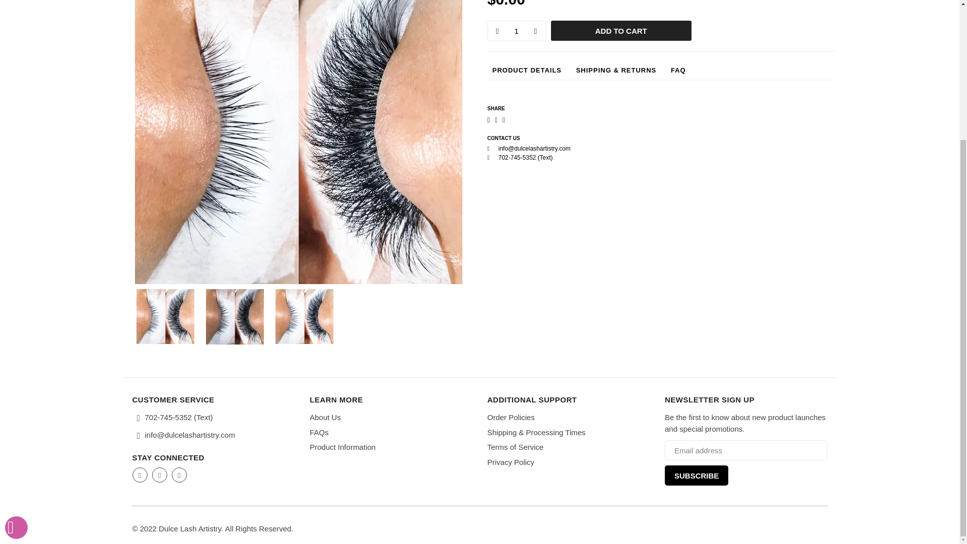  I want to click on Dulce Lash Artistry on YouTube, so click(179, 474).